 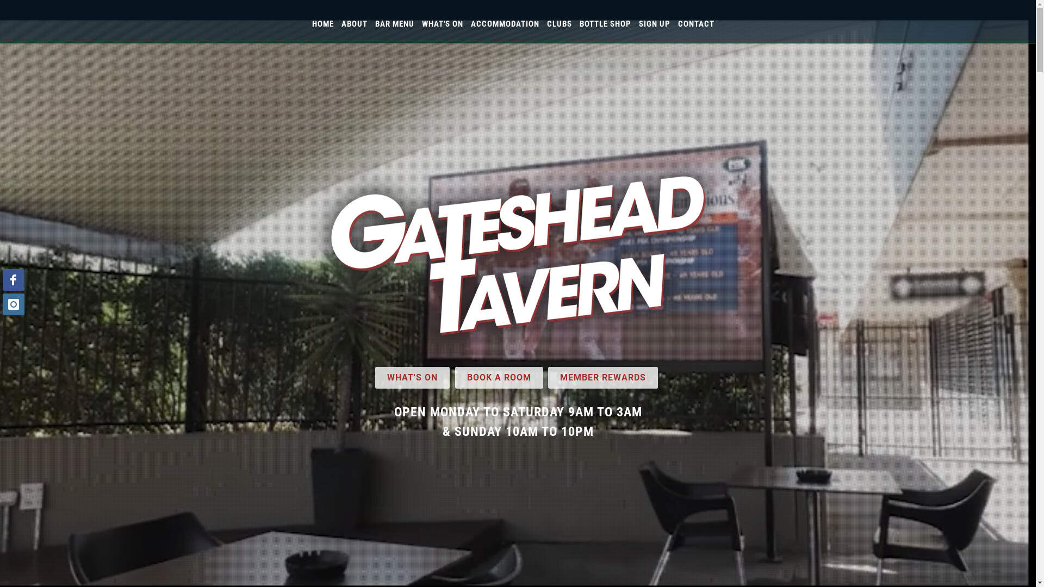 I want to click on WHAT'S ON, so click(x=443, y=24).